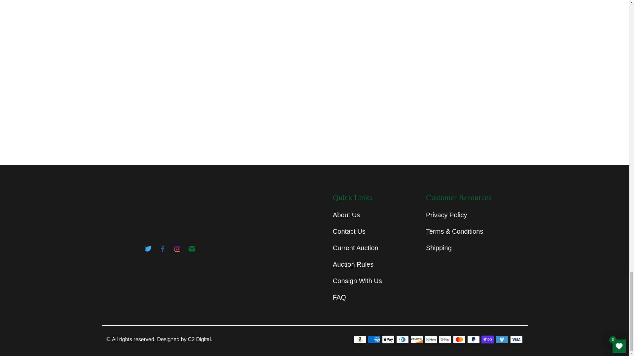  What do you see at coordinates (148, 251) in the screenshot?
I see `Gem Dragon Auctions  on Twitter` at bounding box center [148, 251].